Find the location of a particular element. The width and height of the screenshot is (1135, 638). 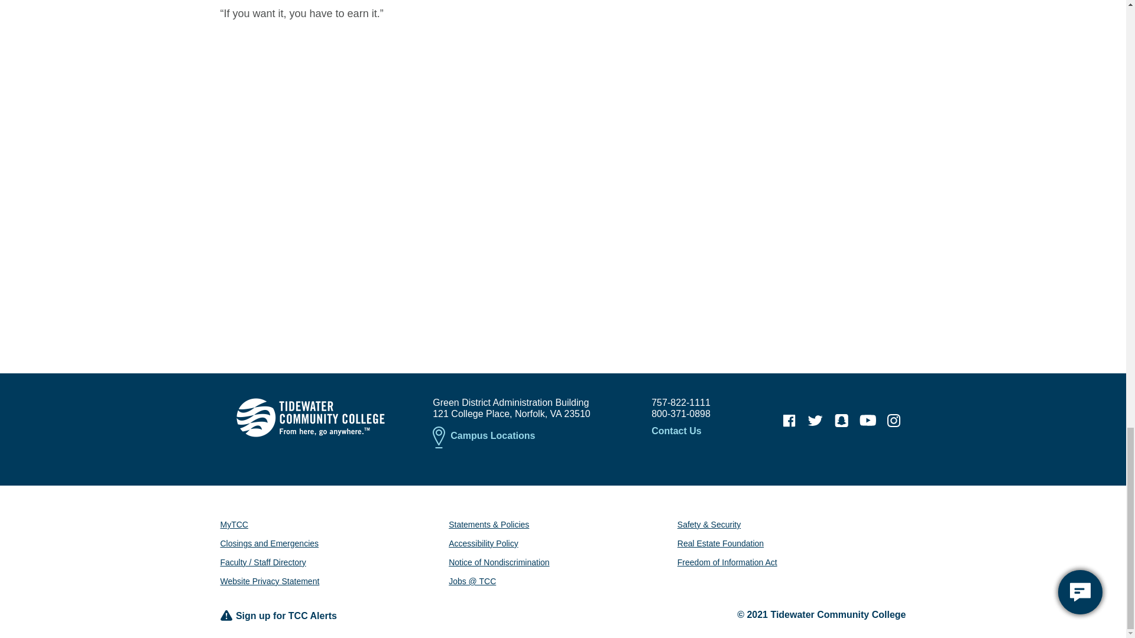

TCC on Facebook is located at coordinates (789, 421).